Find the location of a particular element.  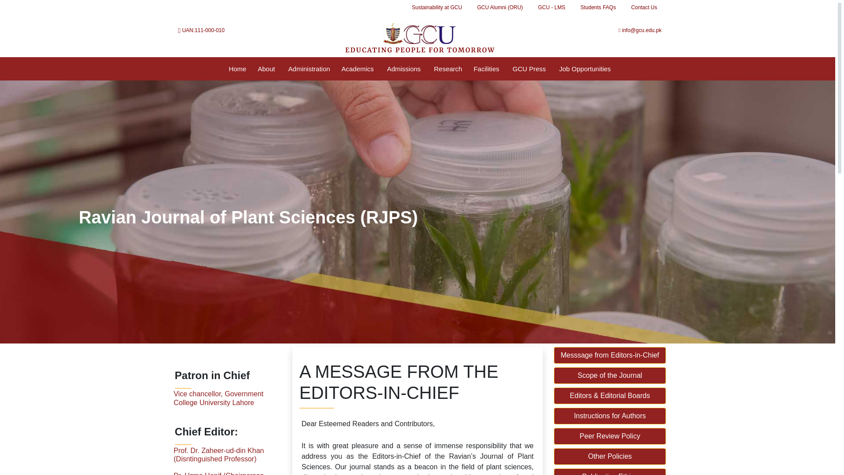

Sustainability at GCU is located at coordinates (437, 7).